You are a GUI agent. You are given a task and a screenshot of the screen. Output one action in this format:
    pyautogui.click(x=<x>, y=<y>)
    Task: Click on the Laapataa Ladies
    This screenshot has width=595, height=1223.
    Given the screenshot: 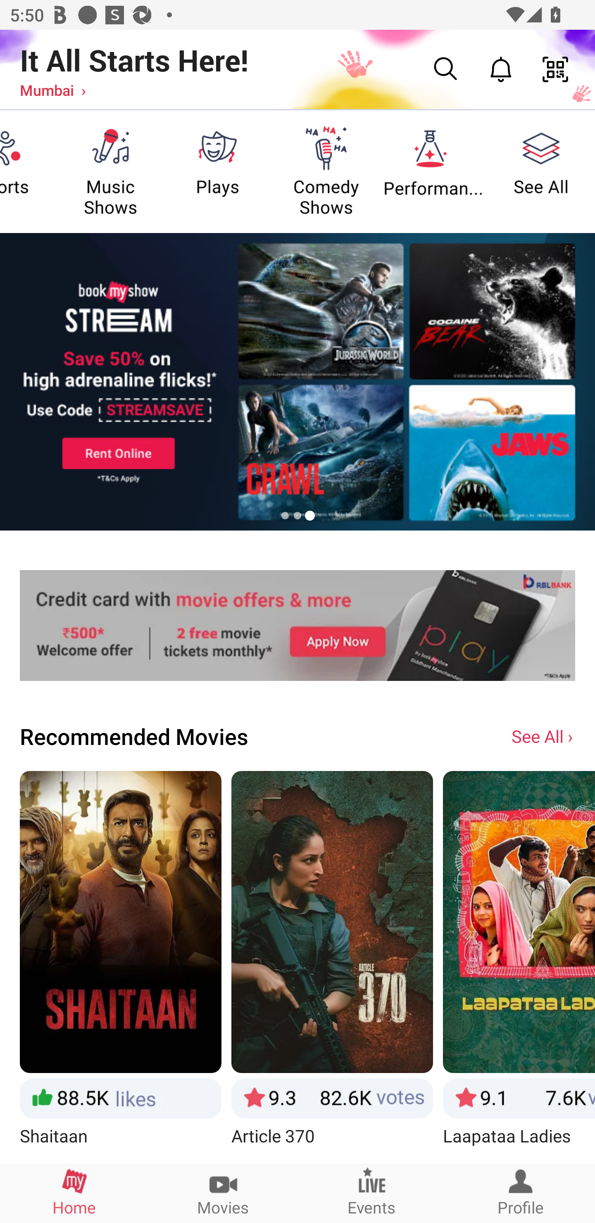 What is the action you would take?
    pyautogui.click(x=519, y=966)
    